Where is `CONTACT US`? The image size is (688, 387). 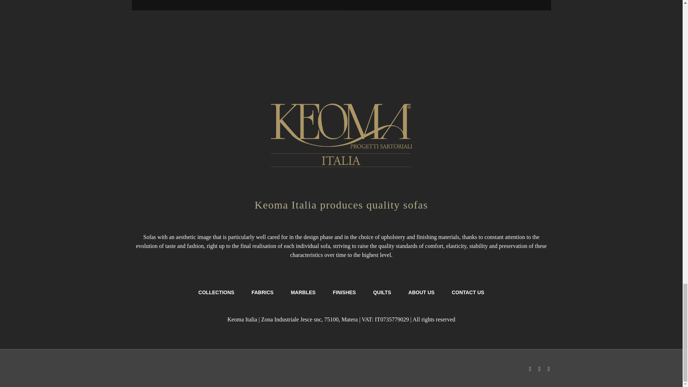
CONTACT US is located at coordinates (468, 292).